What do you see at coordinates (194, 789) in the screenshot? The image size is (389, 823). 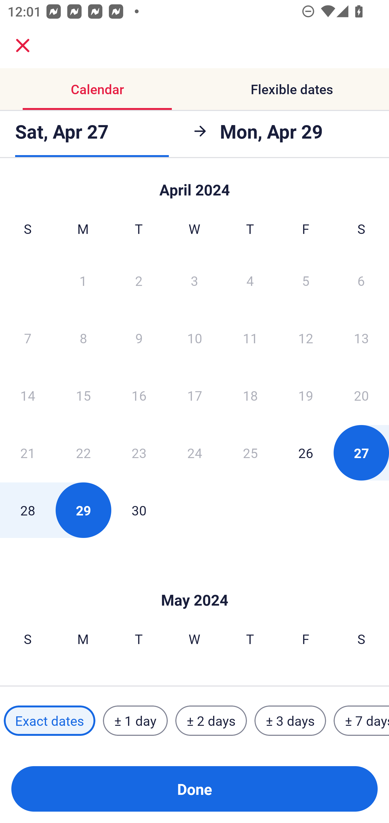 I see `Done` at bounding box center [194, 789].